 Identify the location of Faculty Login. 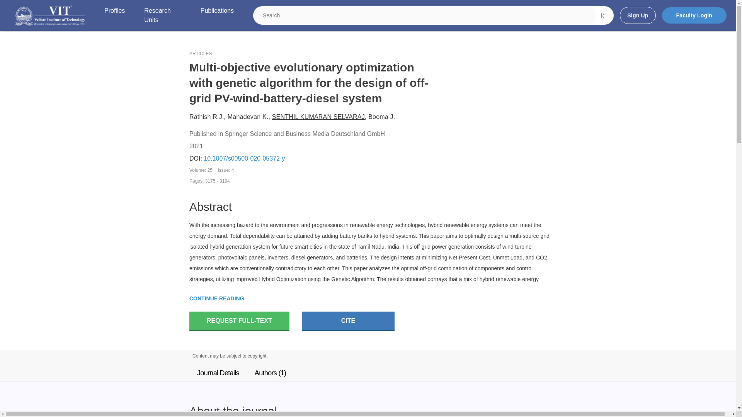
(694, 15).